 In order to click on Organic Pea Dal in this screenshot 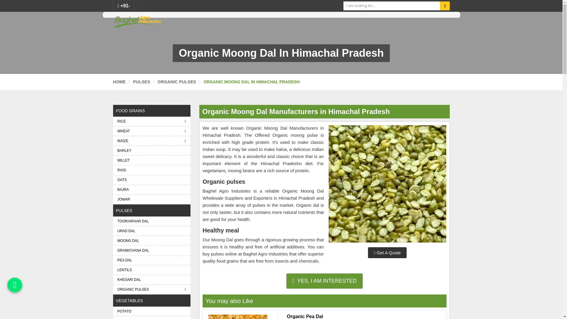, I will do `click(238, 317)`.